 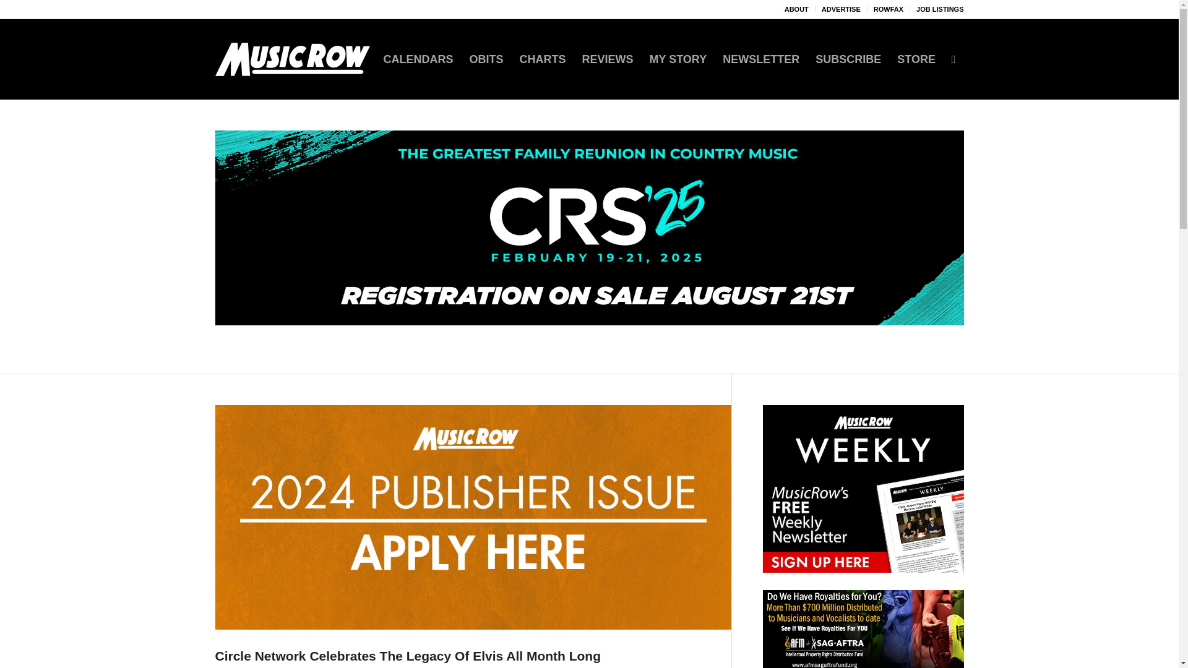 What do you see at coordinates (796, 9) in the screenshot?
I see `ABOUT` at bounding box center [796, 9].